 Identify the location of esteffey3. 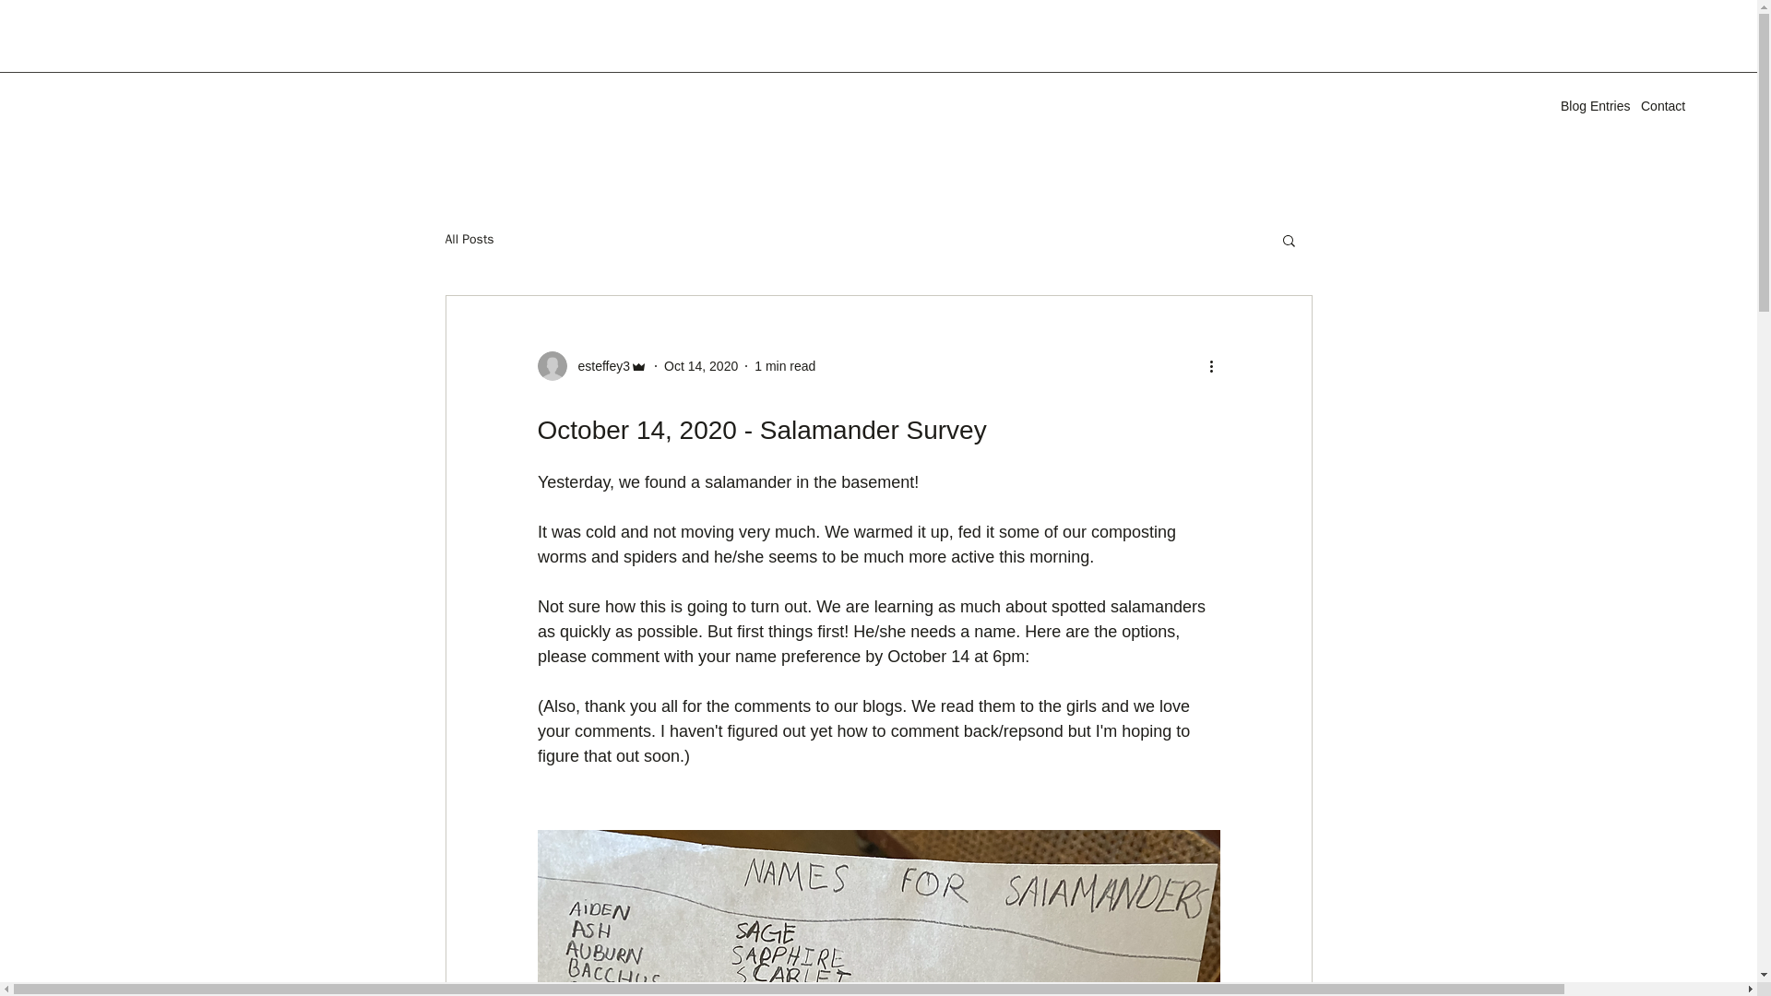
(592, 365).